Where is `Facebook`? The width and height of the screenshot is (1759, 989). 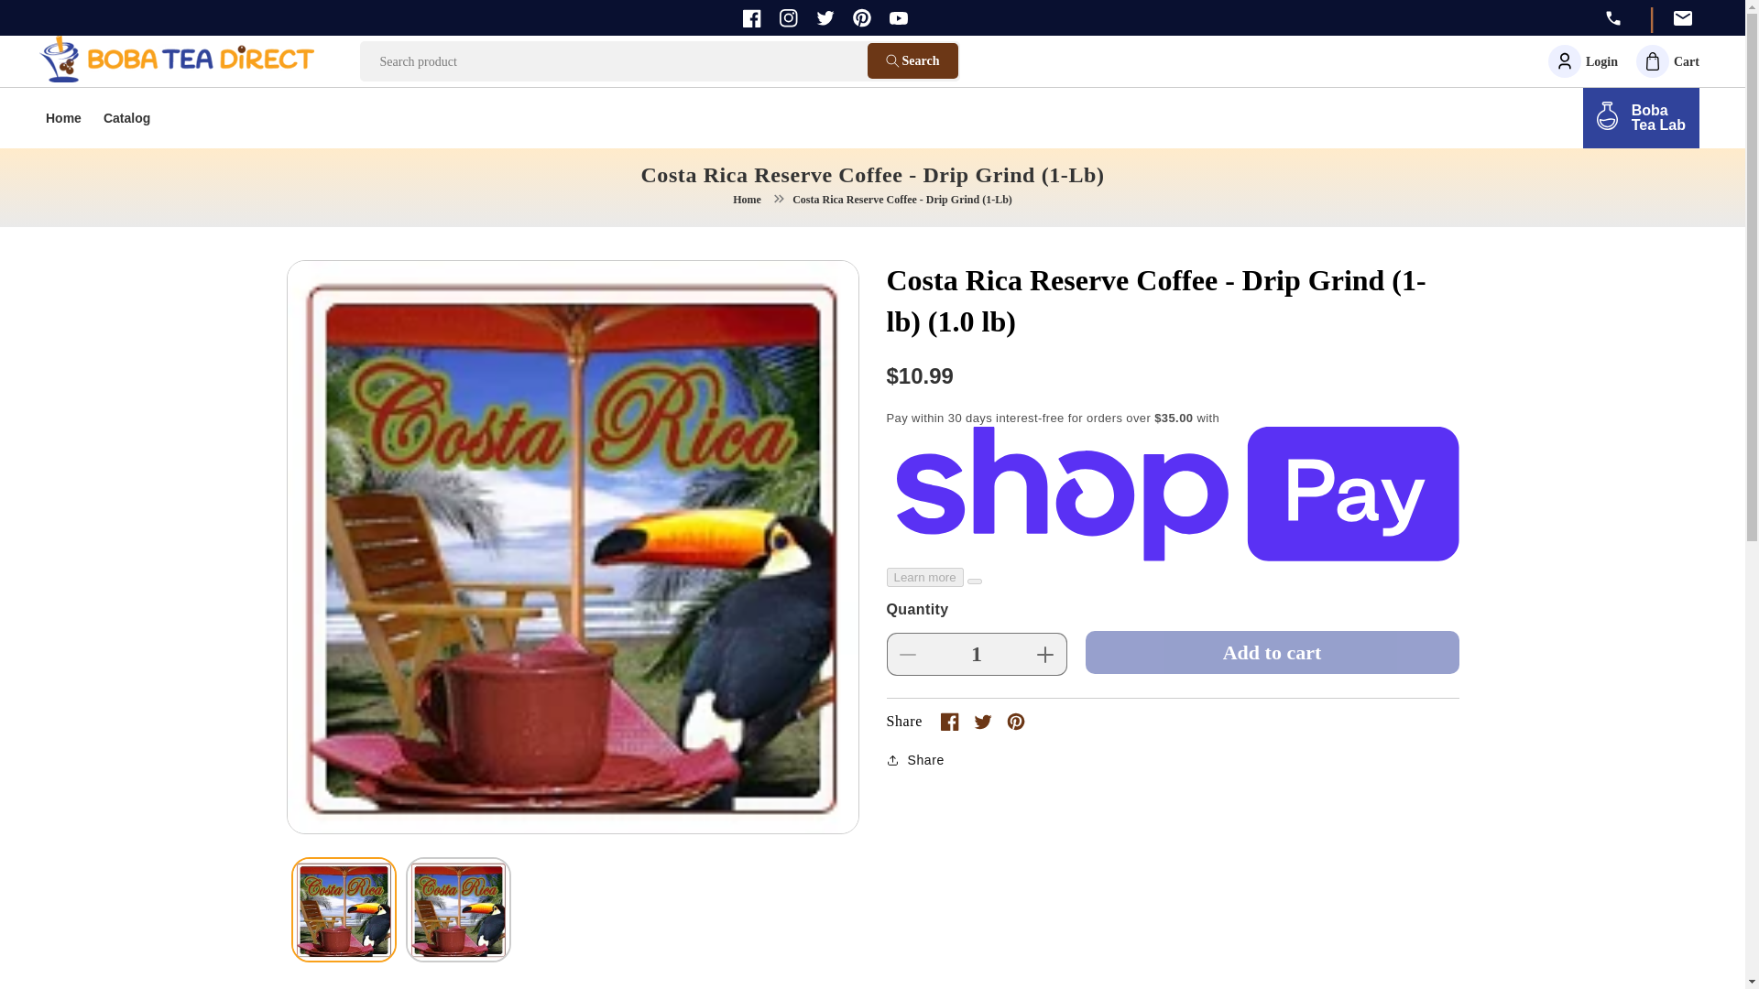
Facebook is located at coordinates (788, 18).